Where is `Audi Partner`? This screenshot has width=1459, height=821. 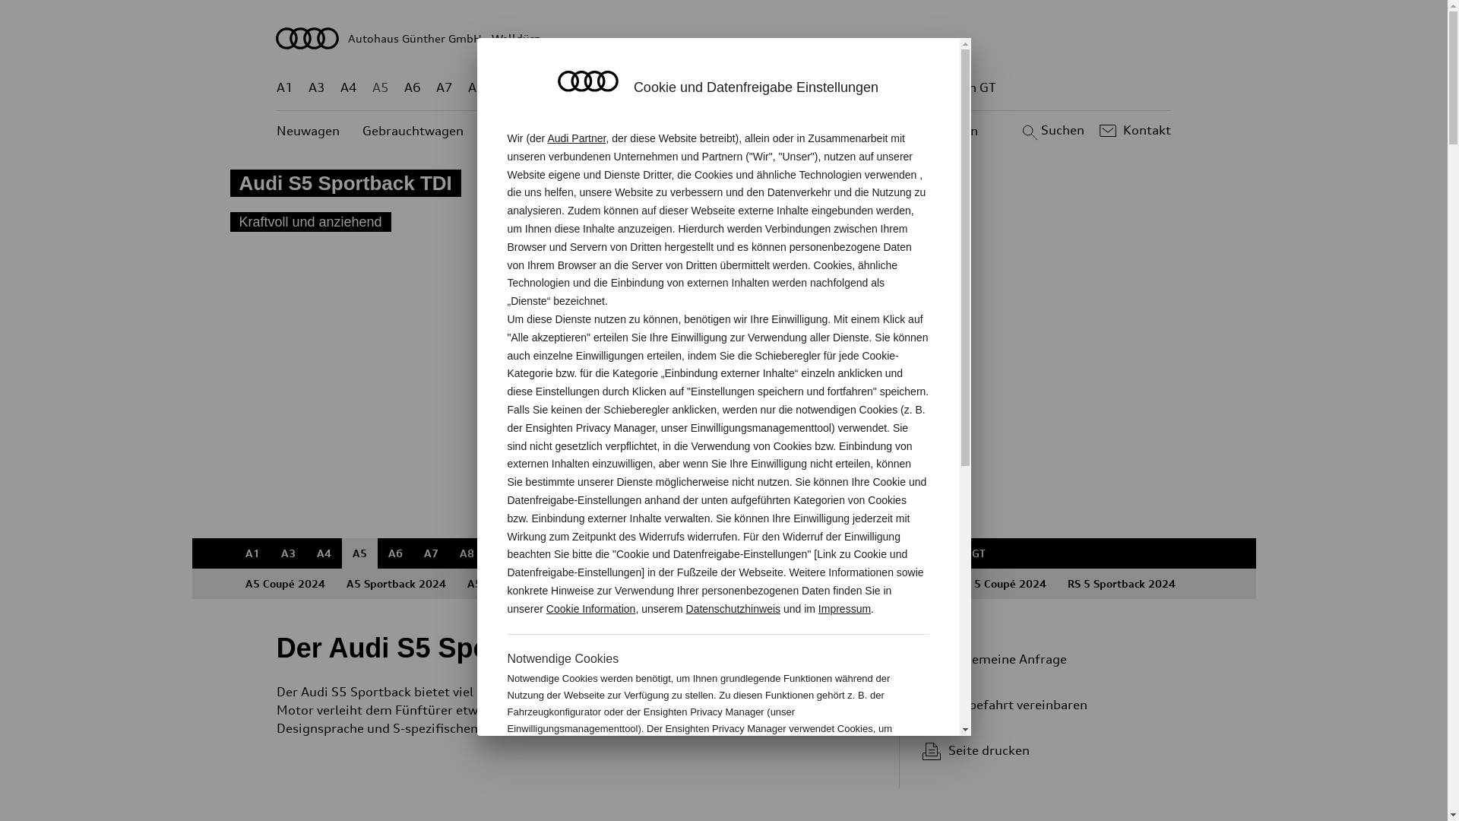
Audi Partner is located at coordinates (576, 138).